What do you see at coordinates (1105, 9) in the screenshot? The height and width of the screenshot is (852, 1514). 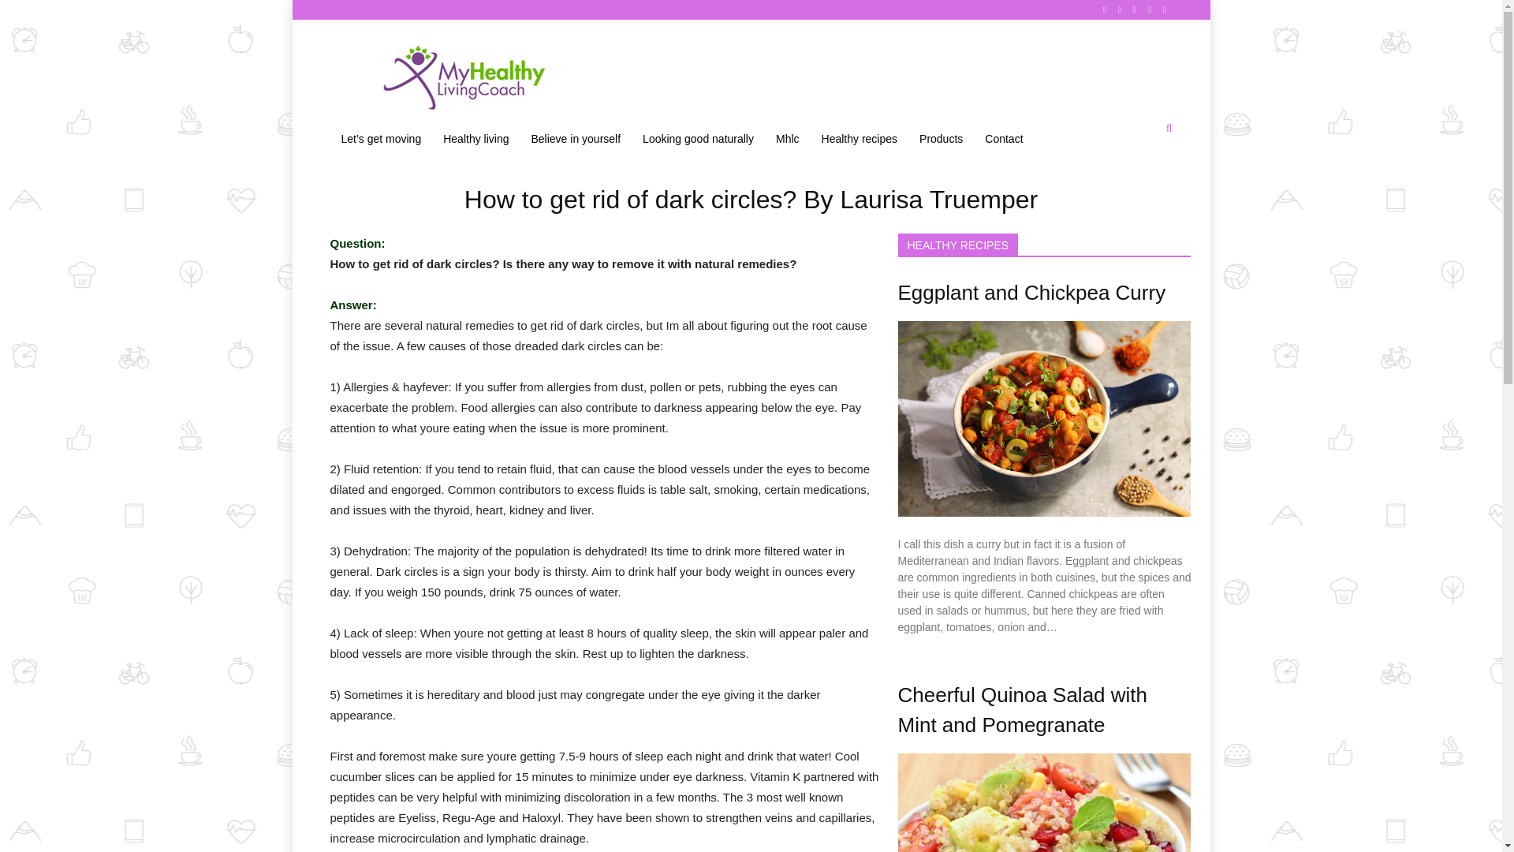 I see `Facebook` at bounding box center [1105, 9].